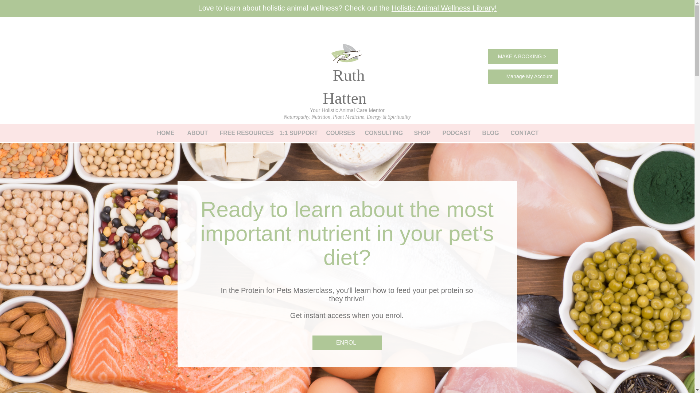 This screenshot has height=393, width=700. I want to click on PODCAST, so click(456, 133).